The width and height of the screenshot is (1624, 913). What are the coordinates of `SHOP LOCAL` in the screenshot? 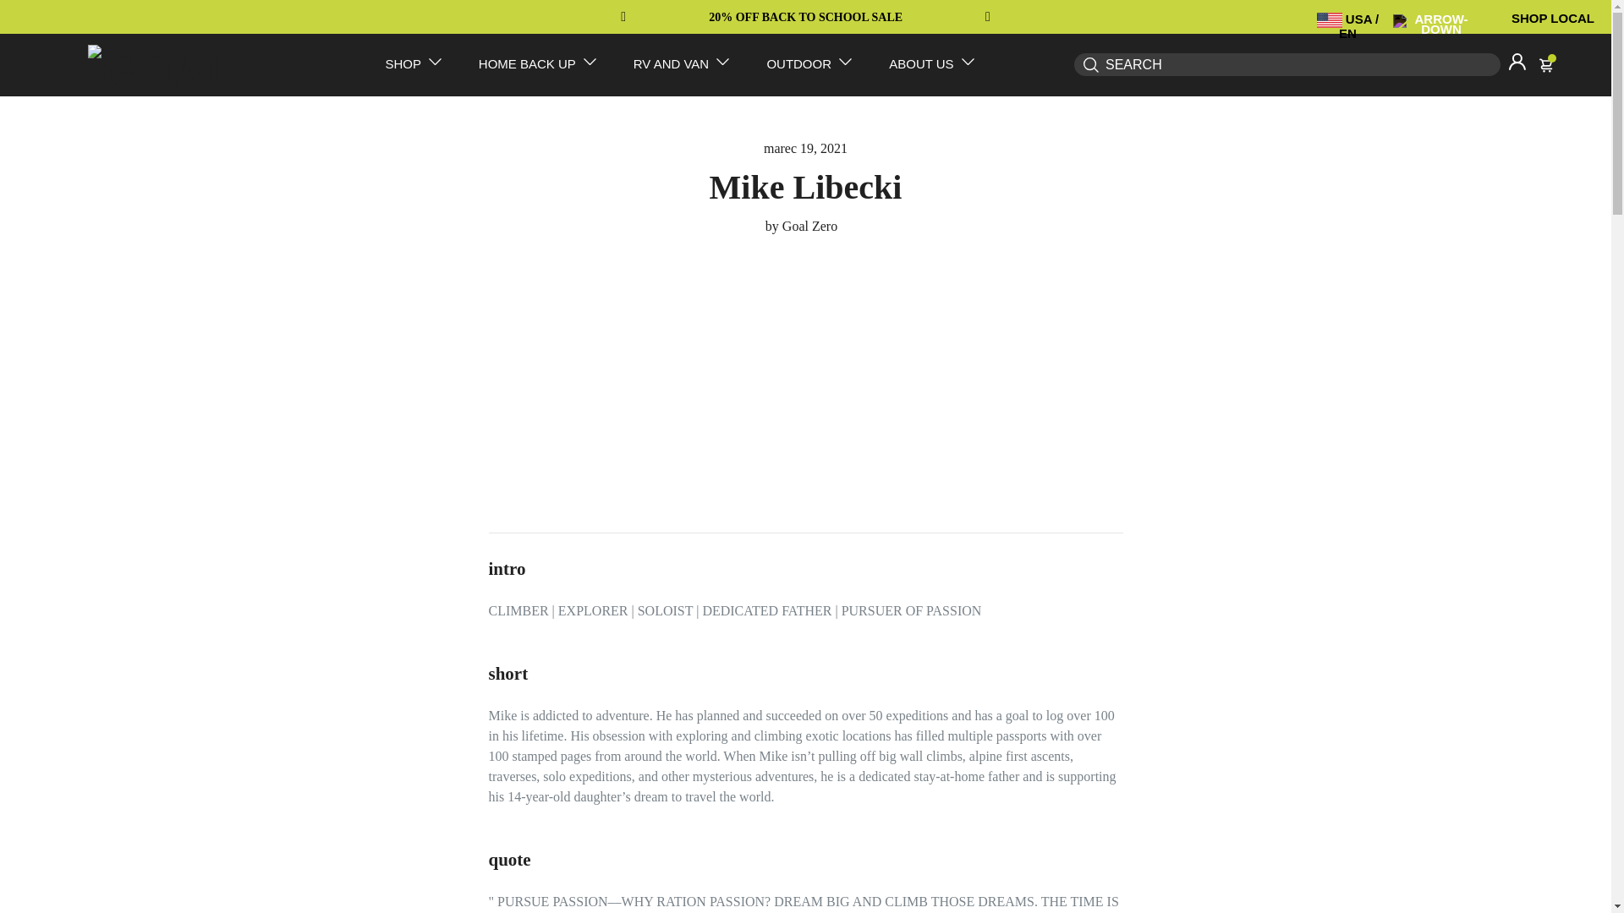 It's located at (1553, 18).